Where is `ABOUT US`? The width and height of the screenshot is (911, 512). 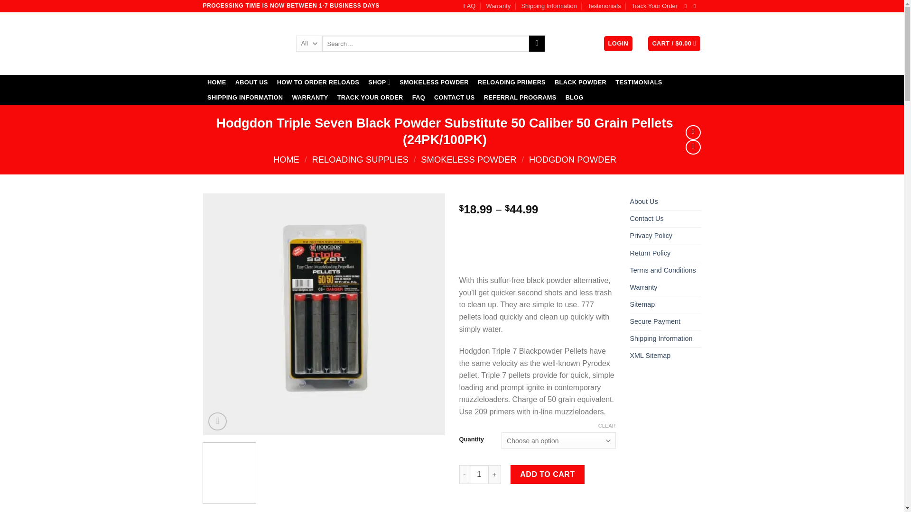
ABOUT US is located at coordinates (251, 82).